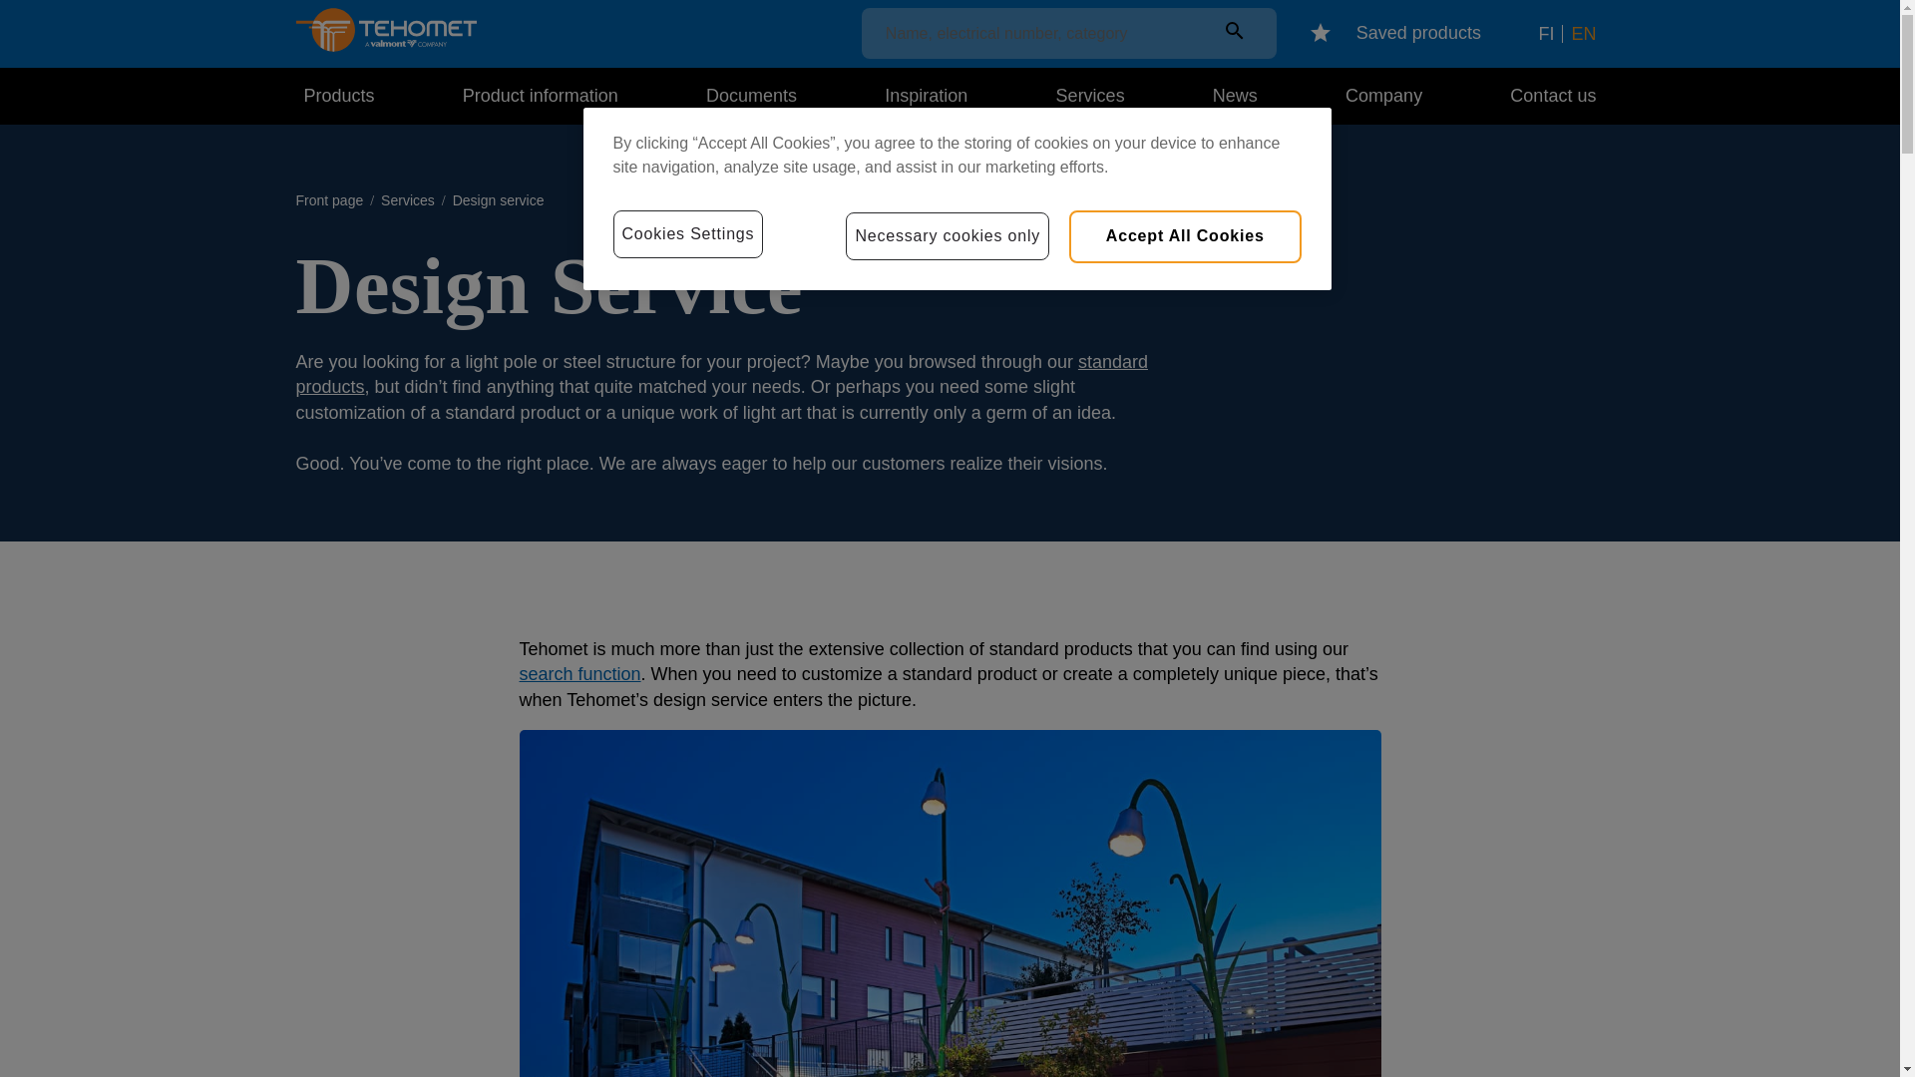  I want to click on Tehomet, so click(385, 46).